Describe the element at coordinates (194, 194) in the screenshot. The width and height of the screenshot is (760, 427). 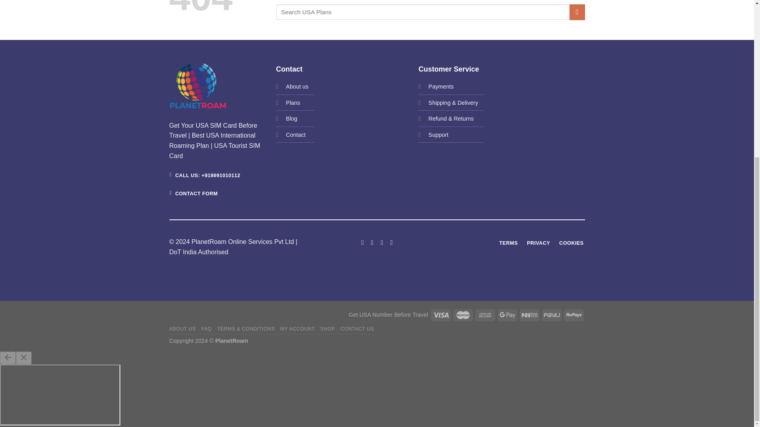
I see `CONTACT FORM` at that location.